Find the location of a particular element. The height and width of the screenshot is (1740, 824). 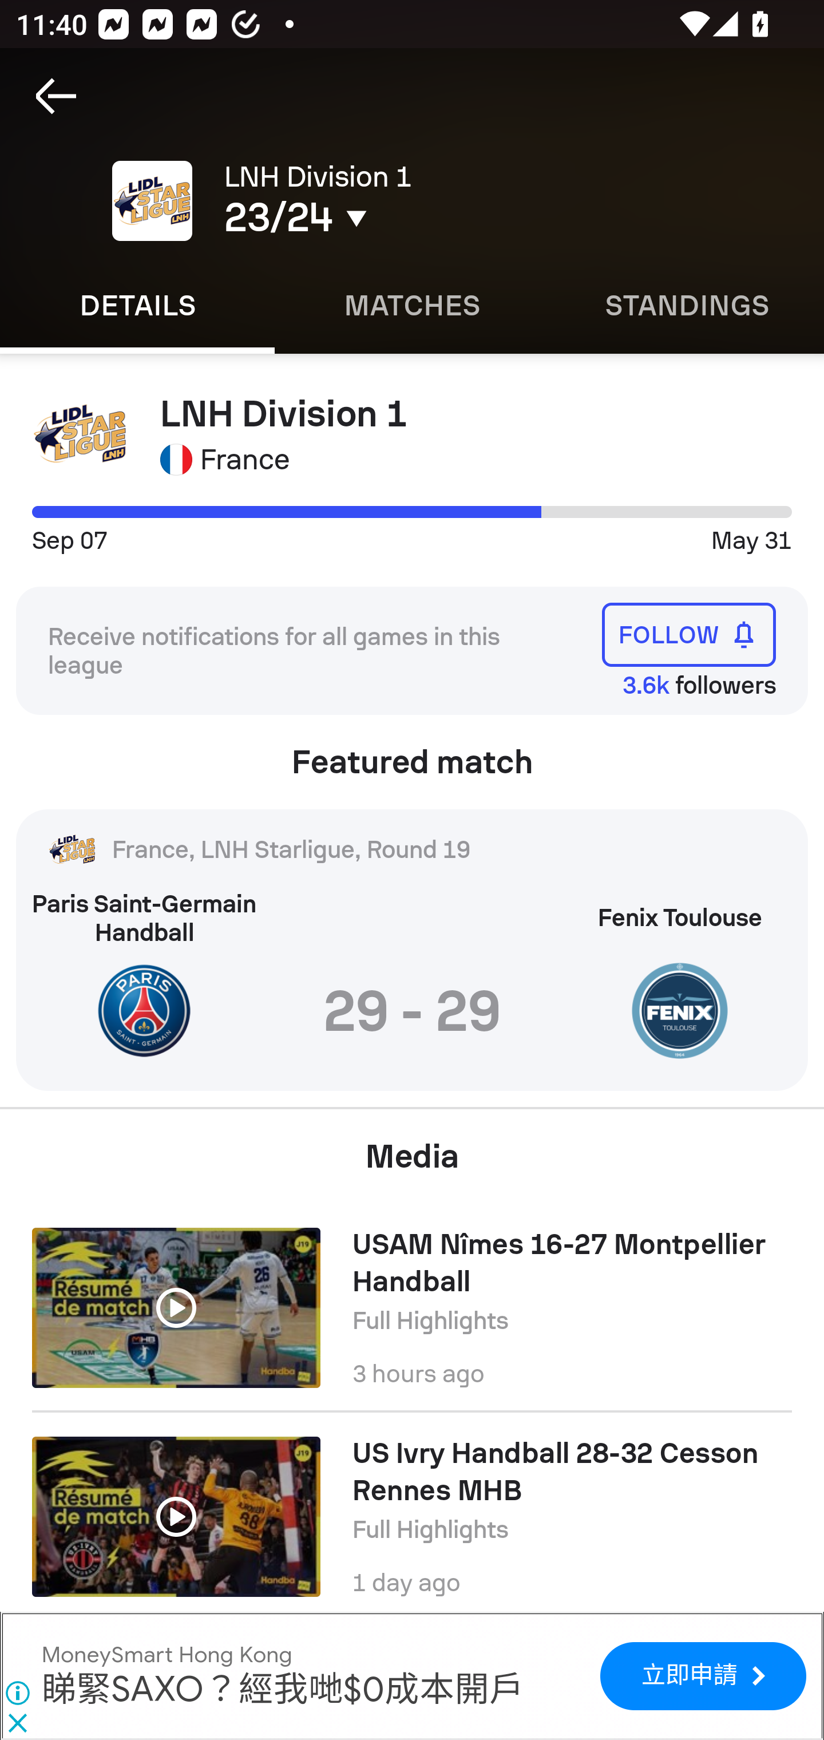

MoneySmart Hong Kong is located at coordinates (167, 1654).